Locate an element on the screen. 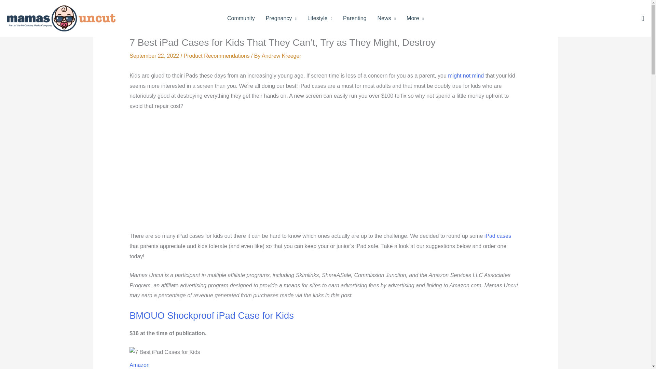 The height and width of the screenshot is (369, 656). Community is located at coordinates (241, 18).